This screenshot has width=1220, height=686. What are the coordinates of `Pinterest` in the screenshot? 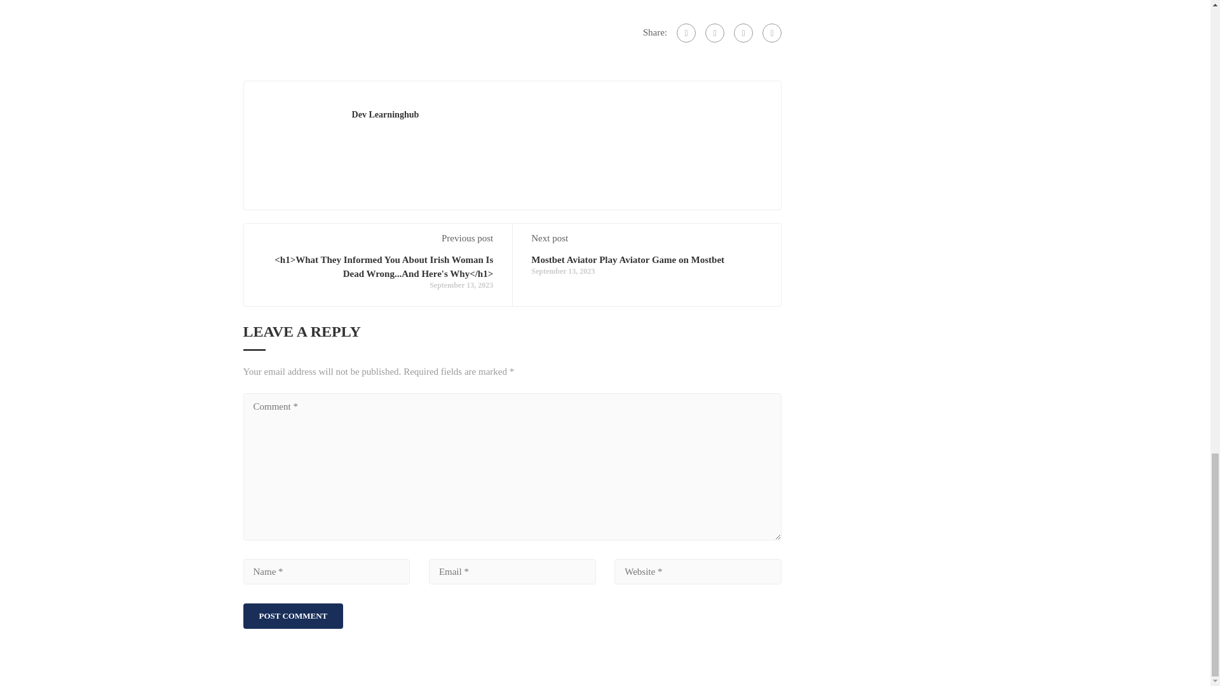 It's located at (772, 32).